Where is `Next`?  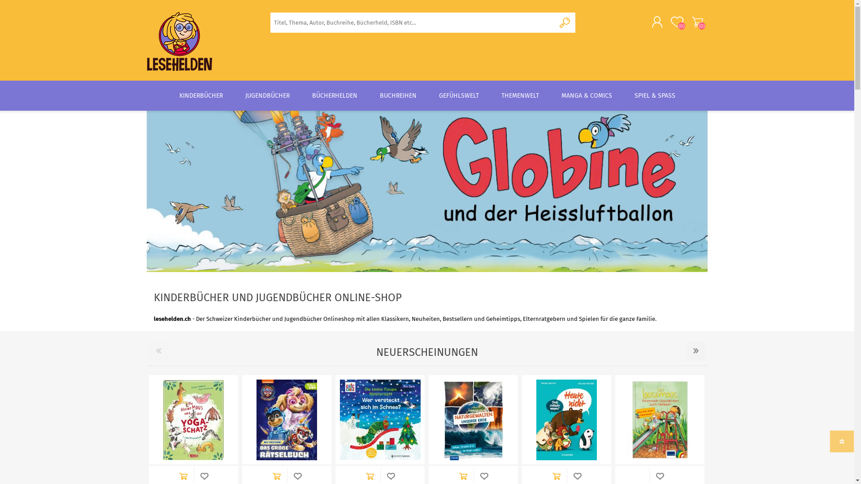
Next is located at coordinates (696, 351).